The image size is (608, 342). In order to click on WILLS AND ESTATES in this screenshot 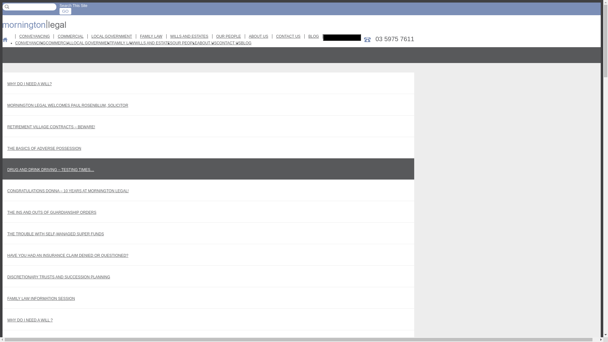, I will do `click(154, 43)`.